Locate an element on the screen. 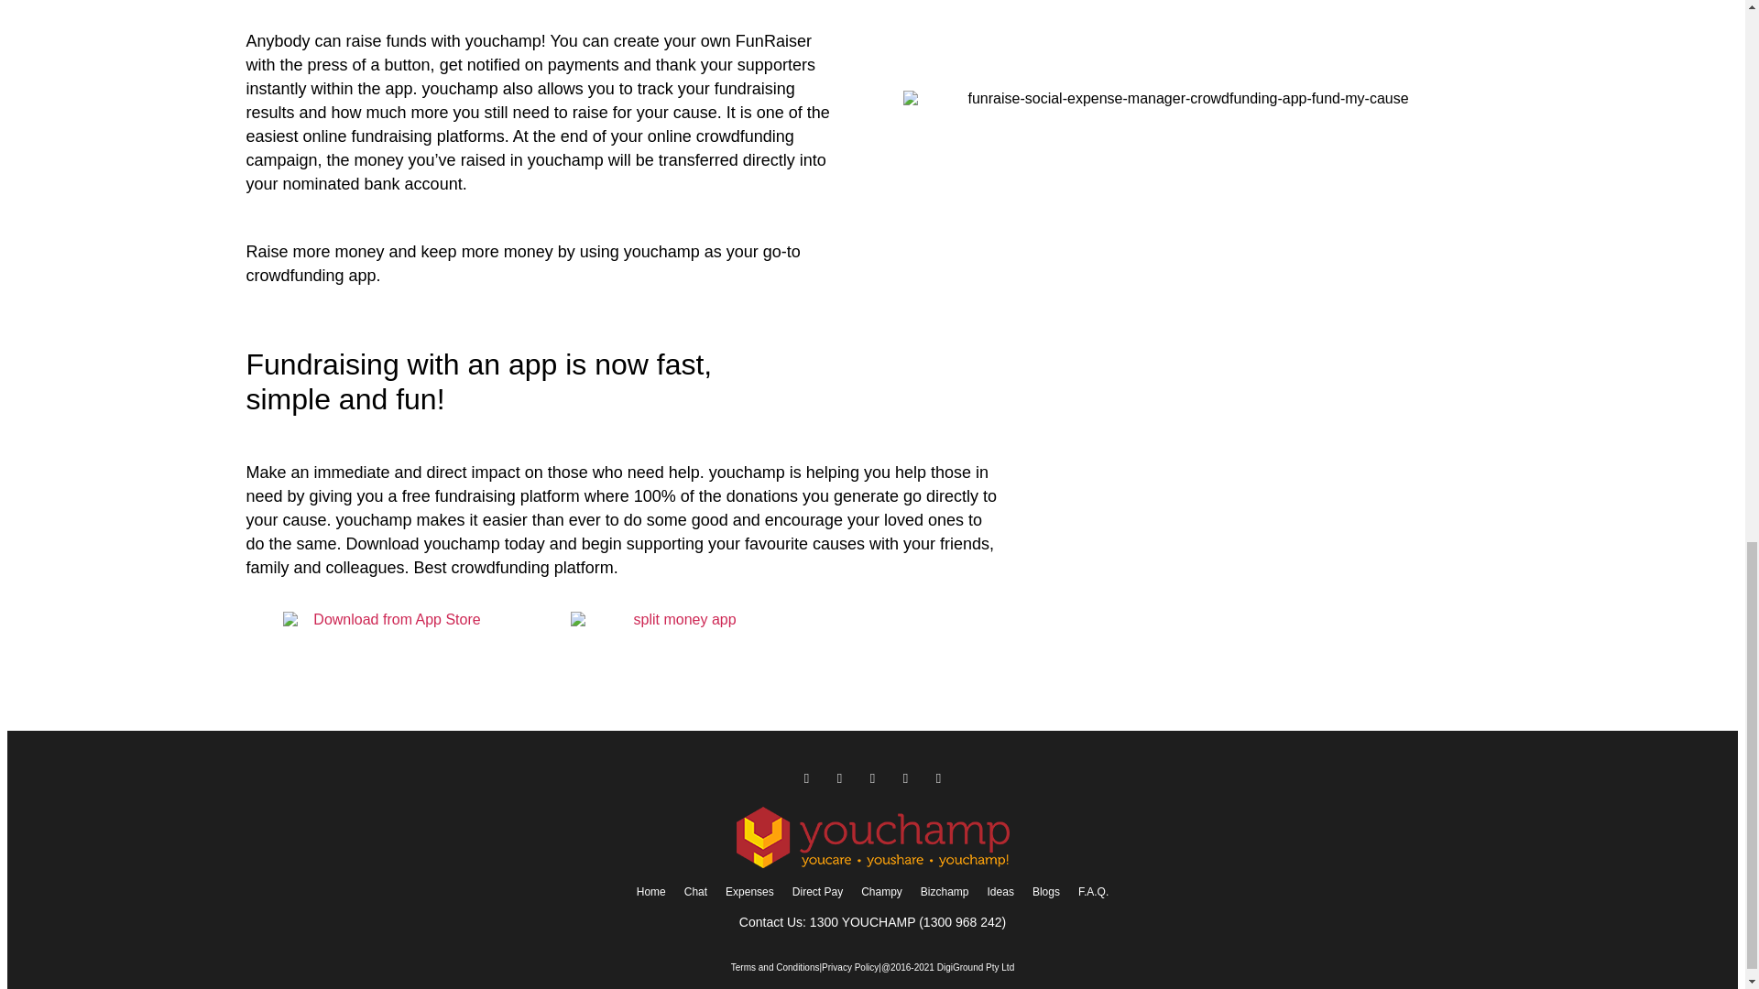 This screenshot has height=989, width=1759. Champy is located at coordinates (881, 892).